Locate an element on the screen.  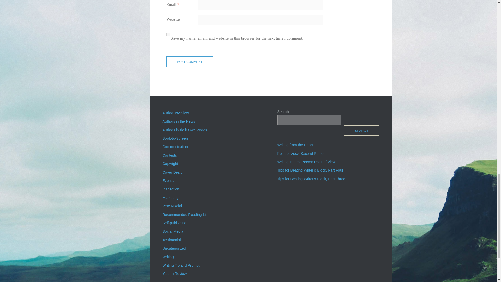
Author Interview is located at coordinates (175, 113).